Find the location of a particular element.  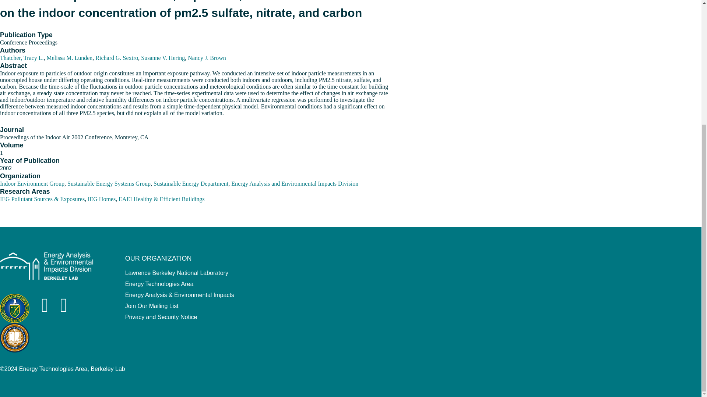

Sustainable Energy Systems Group is located at coordinates (109, 163).